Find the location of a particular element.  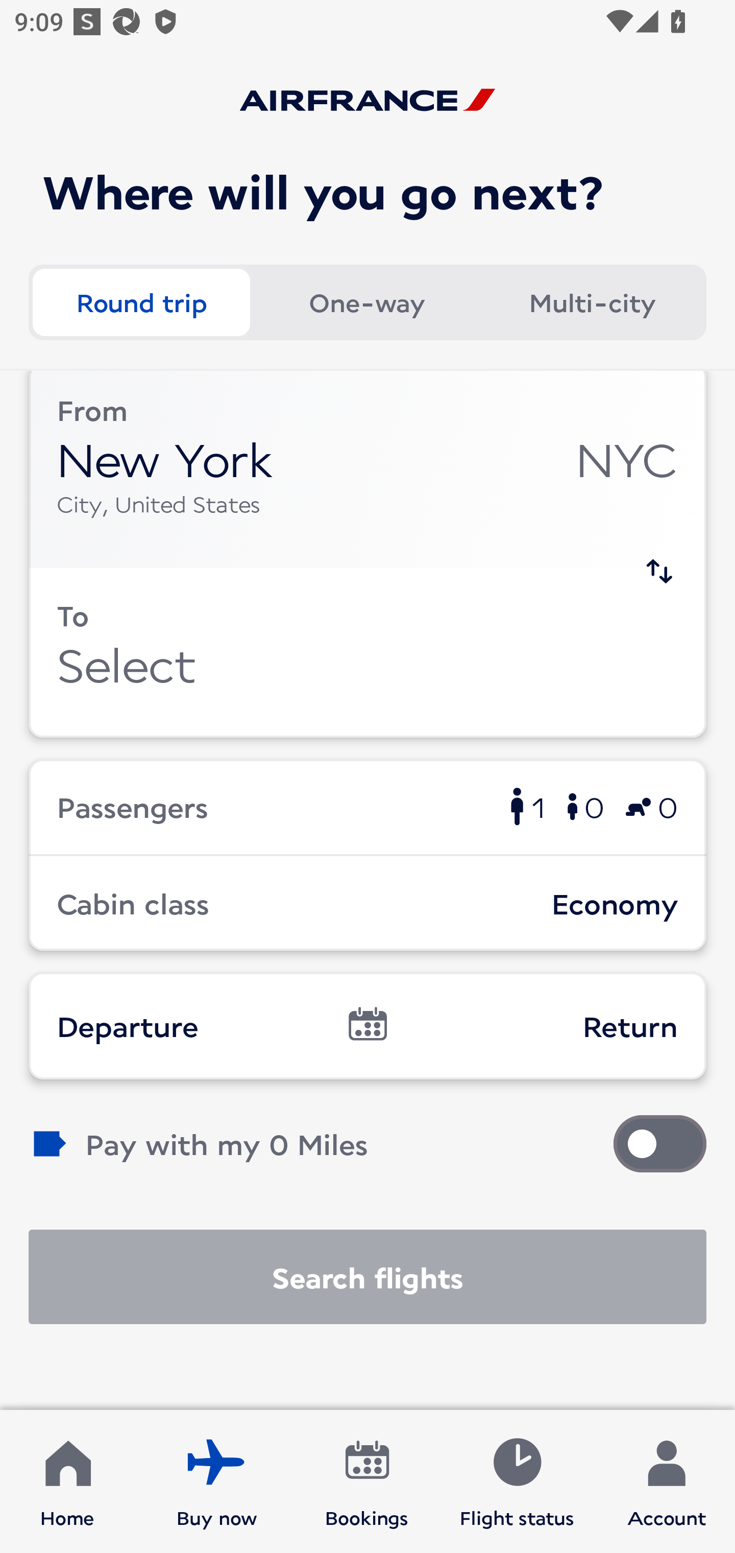

Departure Return is located at coordinates (367, 1026).